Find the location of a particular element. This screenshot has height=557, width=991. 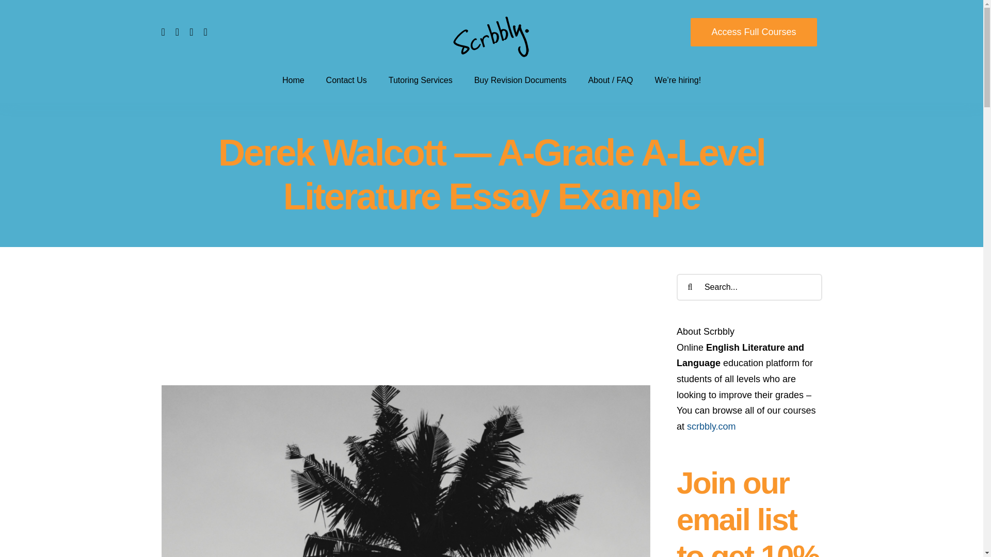

Contact Us is located at coordinates (346, 79).